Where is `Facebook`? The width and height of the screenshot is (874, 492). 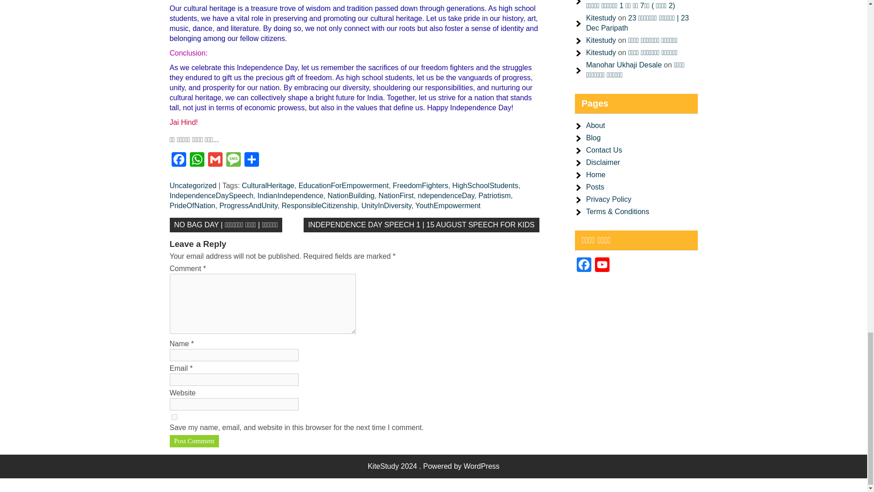
Facebook is located at coordinates (583, 265).